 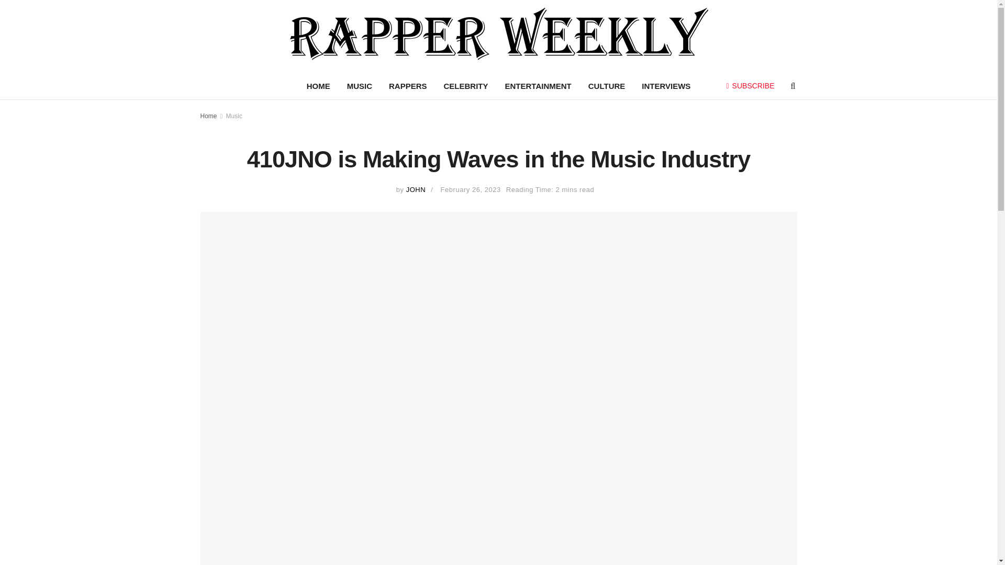 I want to click on RAPPERS, so click(x=408, y=86).